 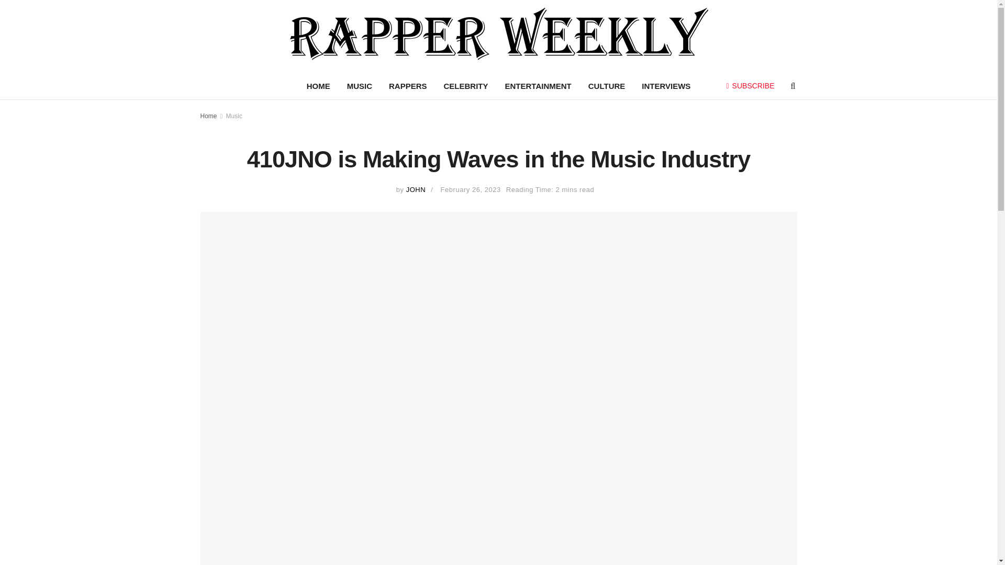 I want to click on RAPPERS, so click(x=408, y=86).